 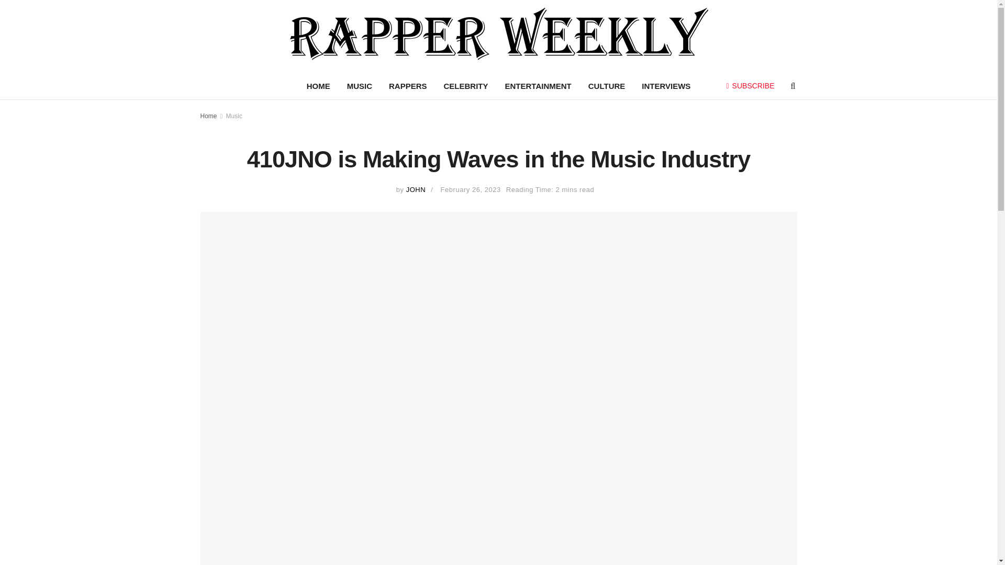 I want to click on RAPPERS, so click(x=408, y=86).